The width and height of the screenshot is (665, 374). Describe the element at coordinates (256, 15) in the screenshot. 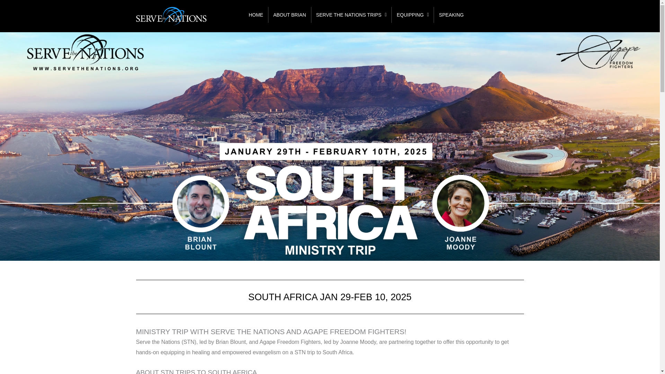

I see `HOME` at that location.